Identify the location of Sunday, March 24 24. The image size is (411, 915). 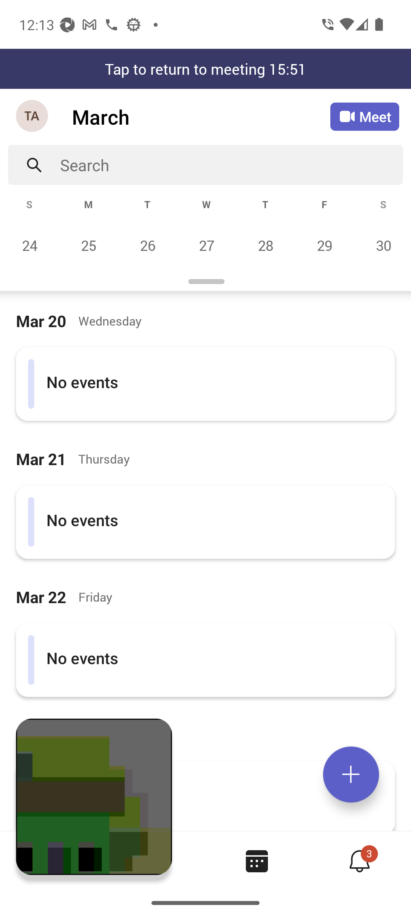
(30, 245).